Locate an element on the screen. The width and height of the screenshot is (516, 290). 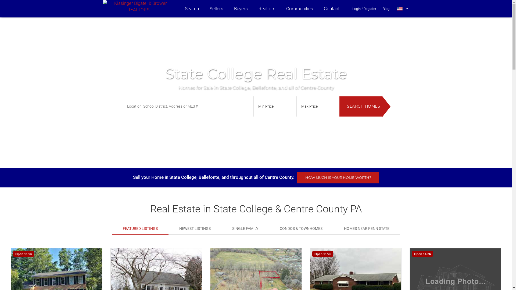
HOW MUCH IS YOUR HOME WORTH? is located at coordinates (338, 178).